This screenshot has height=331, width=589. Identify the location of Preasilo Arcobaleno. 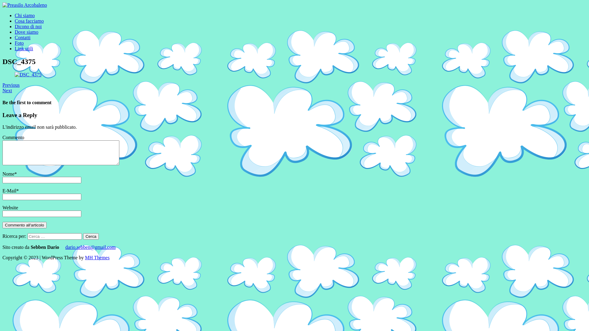
(25, 5).